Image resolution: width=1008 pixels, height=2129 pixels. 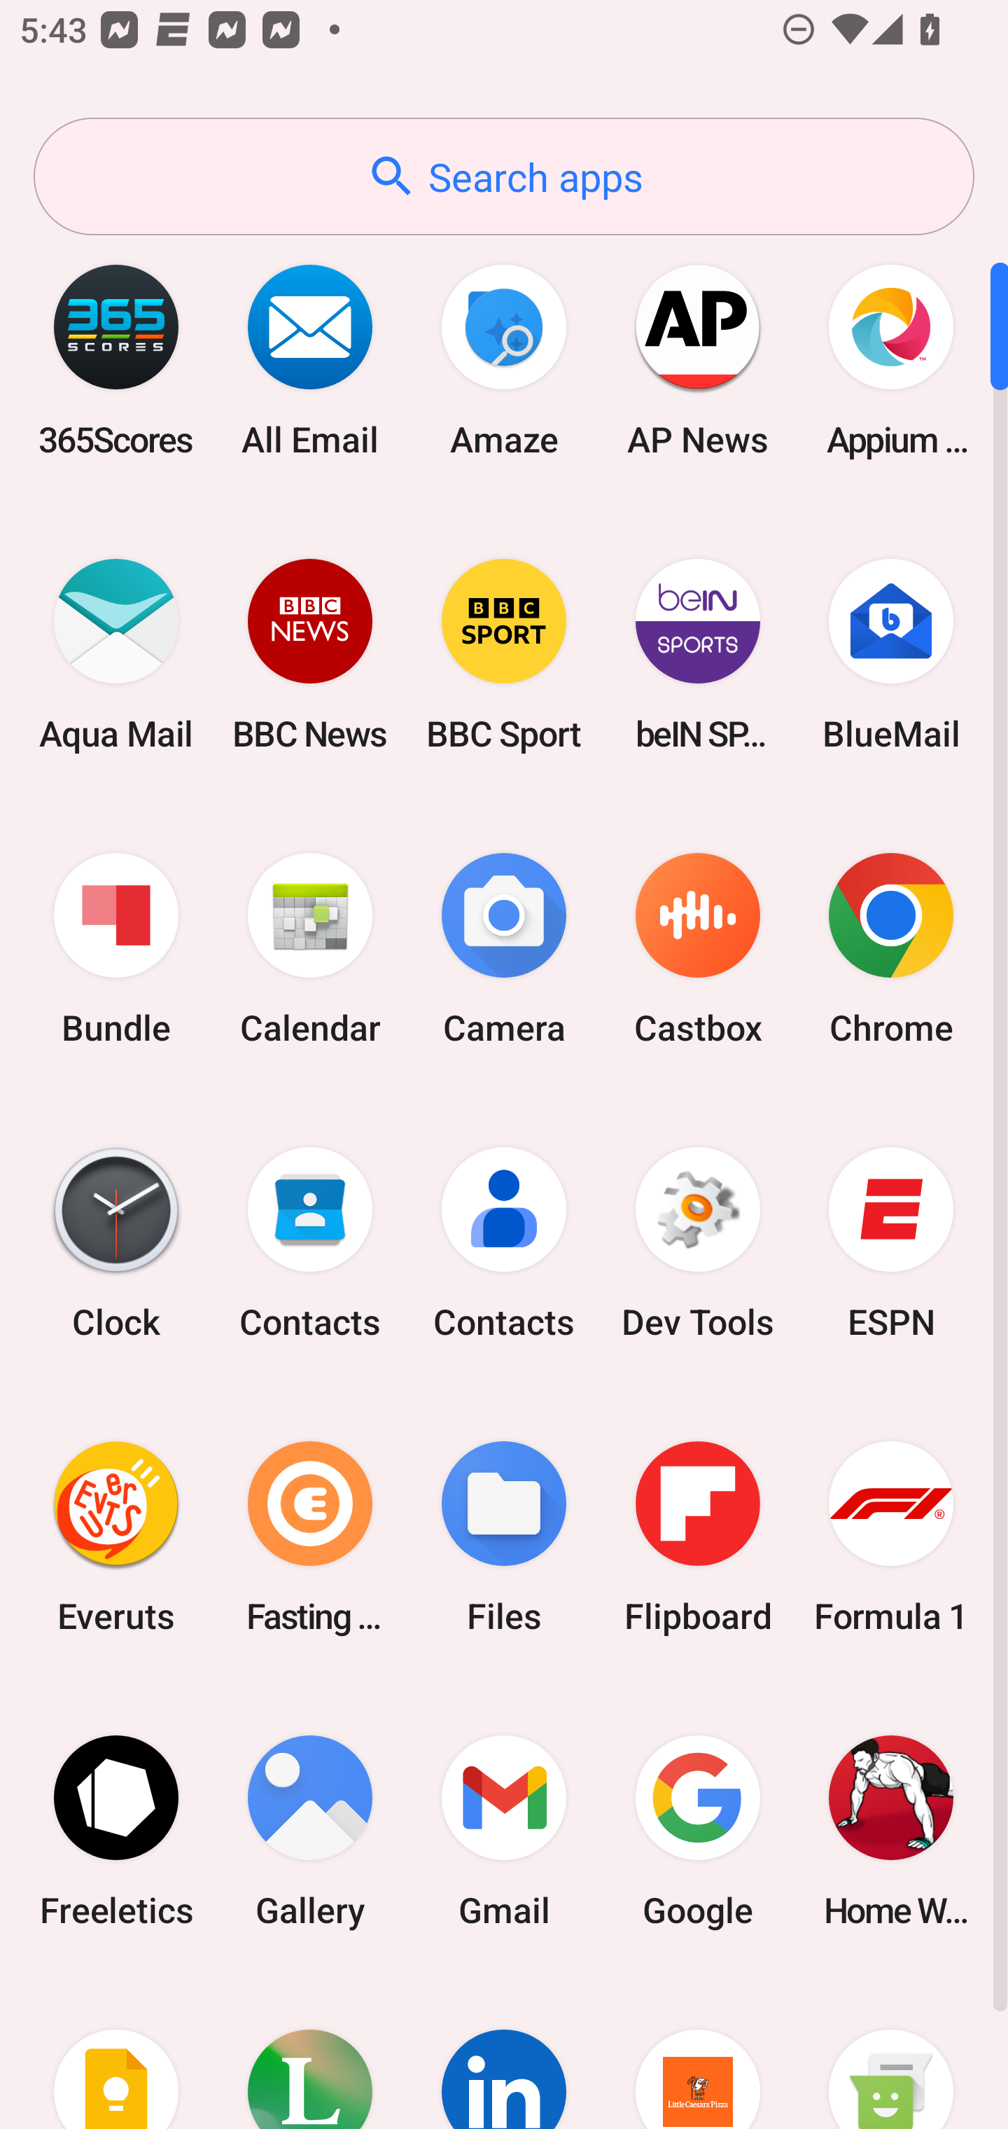 What do you see at coordinates (310, 1831) in the screenshot?
I see `Gallery` at bounding box center [310, 1831].